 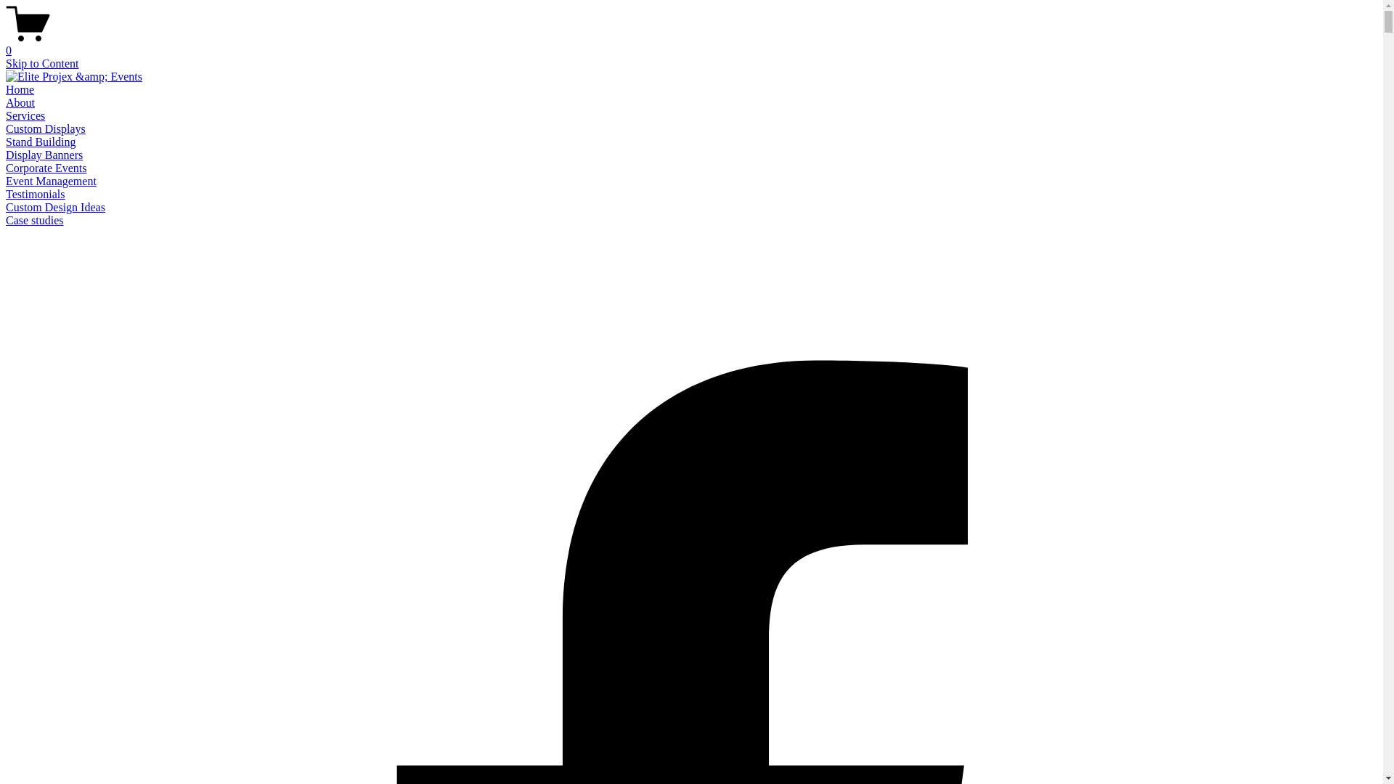 I want to click on Custom Design Ideas, so click(x=55, y=208).